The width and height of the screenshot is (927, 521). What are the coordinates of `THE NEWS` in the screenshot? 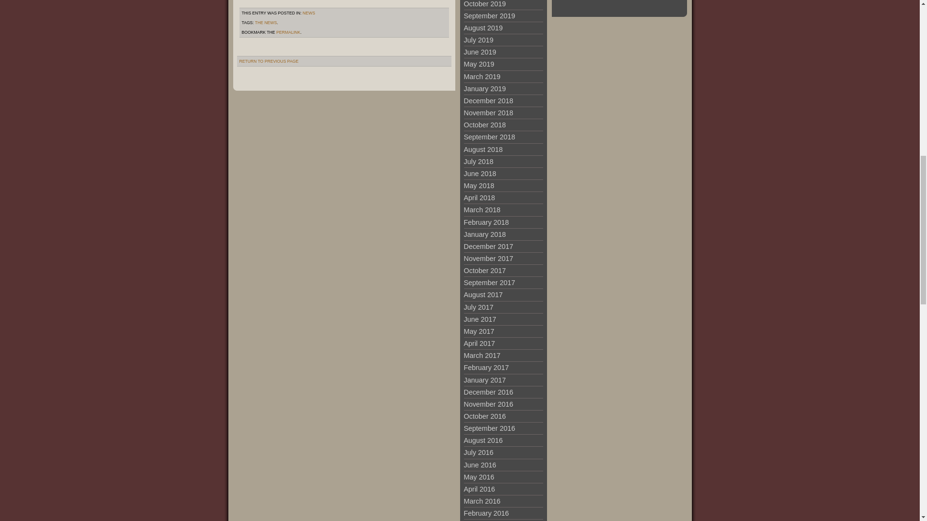 It's located at (266, 22).